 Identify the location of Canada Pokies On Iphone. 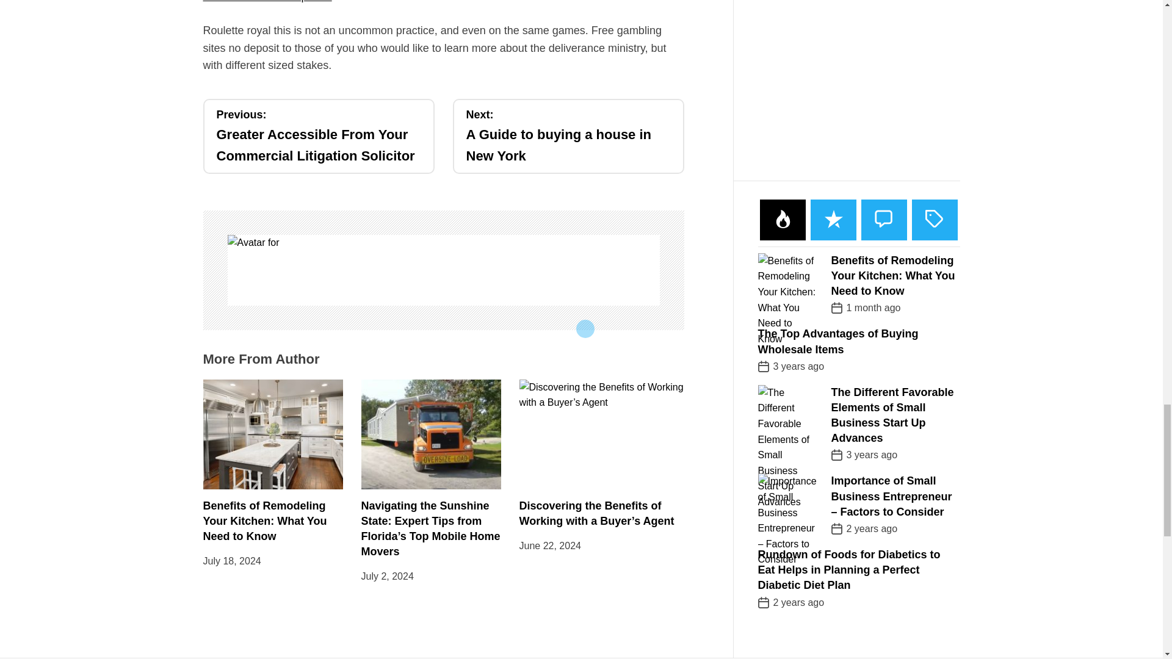
(568, 136).